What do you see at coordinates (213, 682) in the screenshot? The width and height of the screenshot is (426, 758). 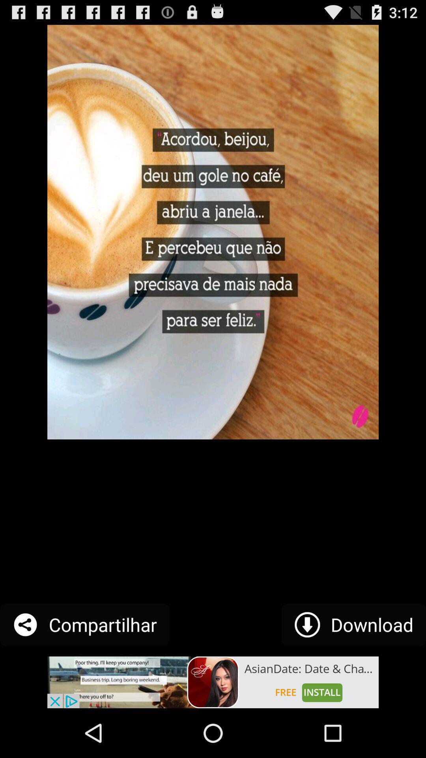 I see `go to advertisement` at bounding box center [213, 682].